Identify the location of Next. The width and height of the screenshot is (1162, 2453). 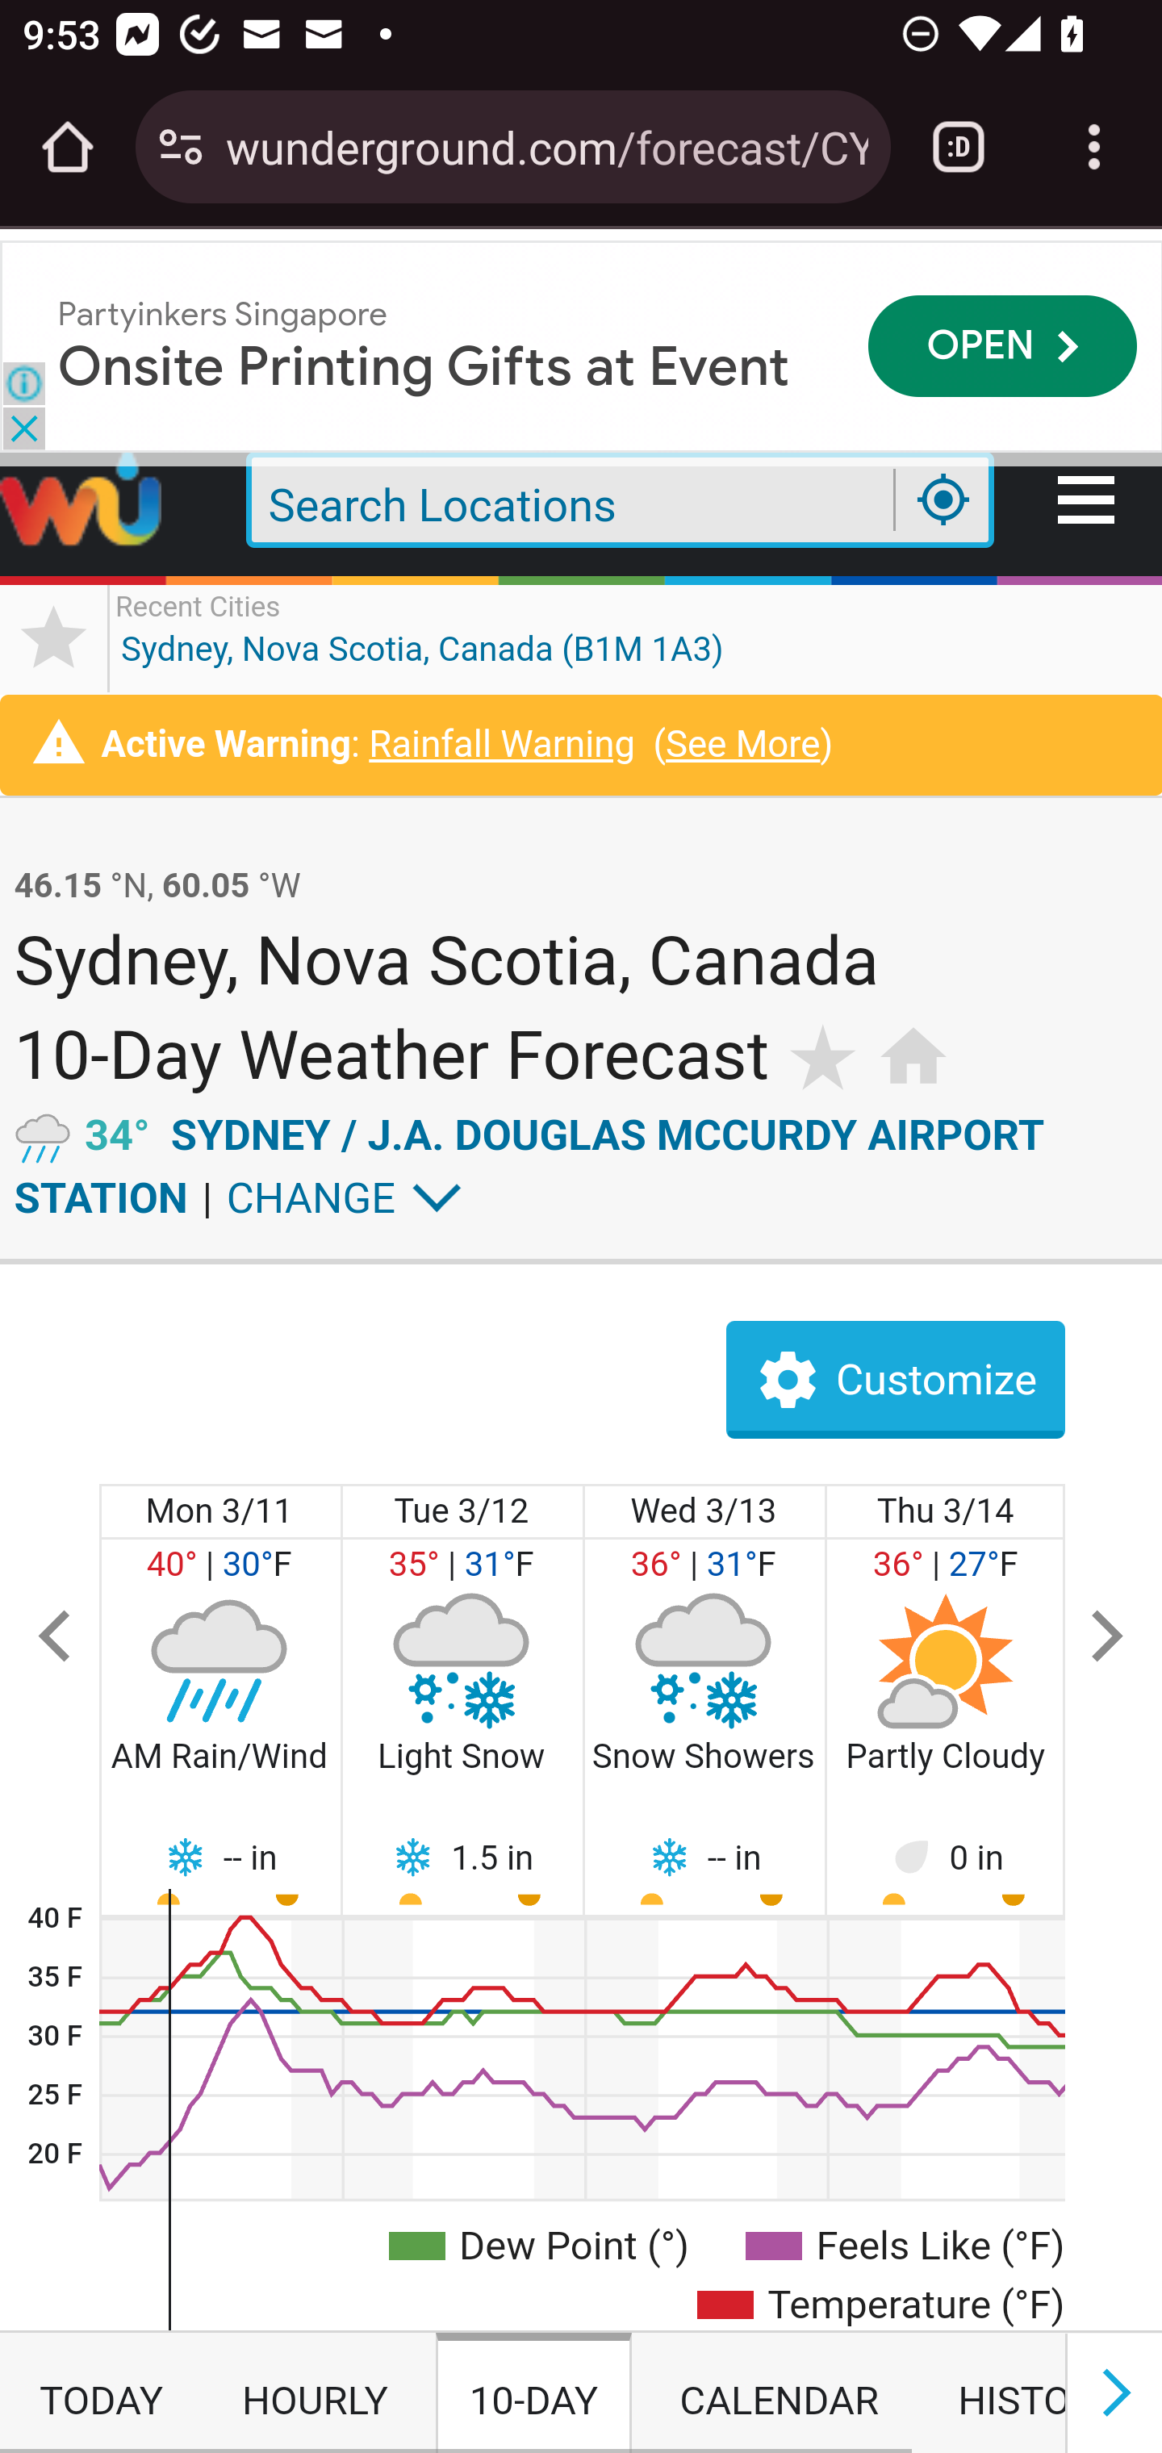
(1107, 1638).